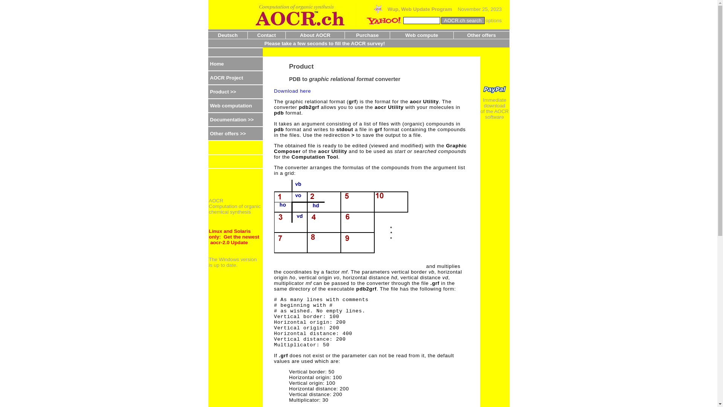 The width and height of the screenshot is (723, 407). I want to click on AOCR Project, so click(227, 78).